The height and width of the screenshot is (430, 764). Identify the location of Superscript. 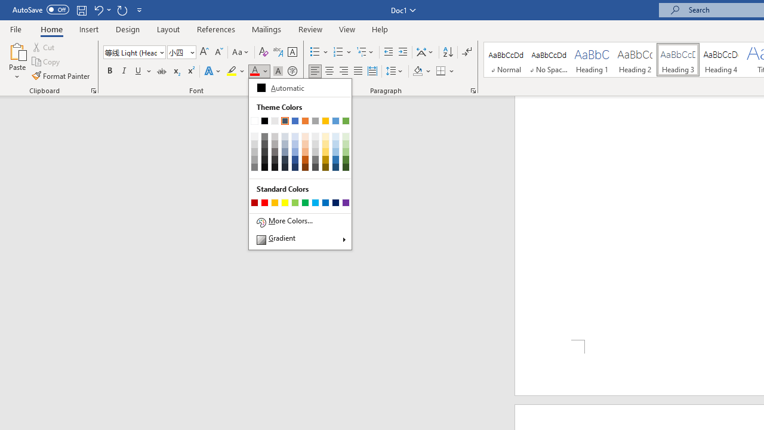
(190, 72).